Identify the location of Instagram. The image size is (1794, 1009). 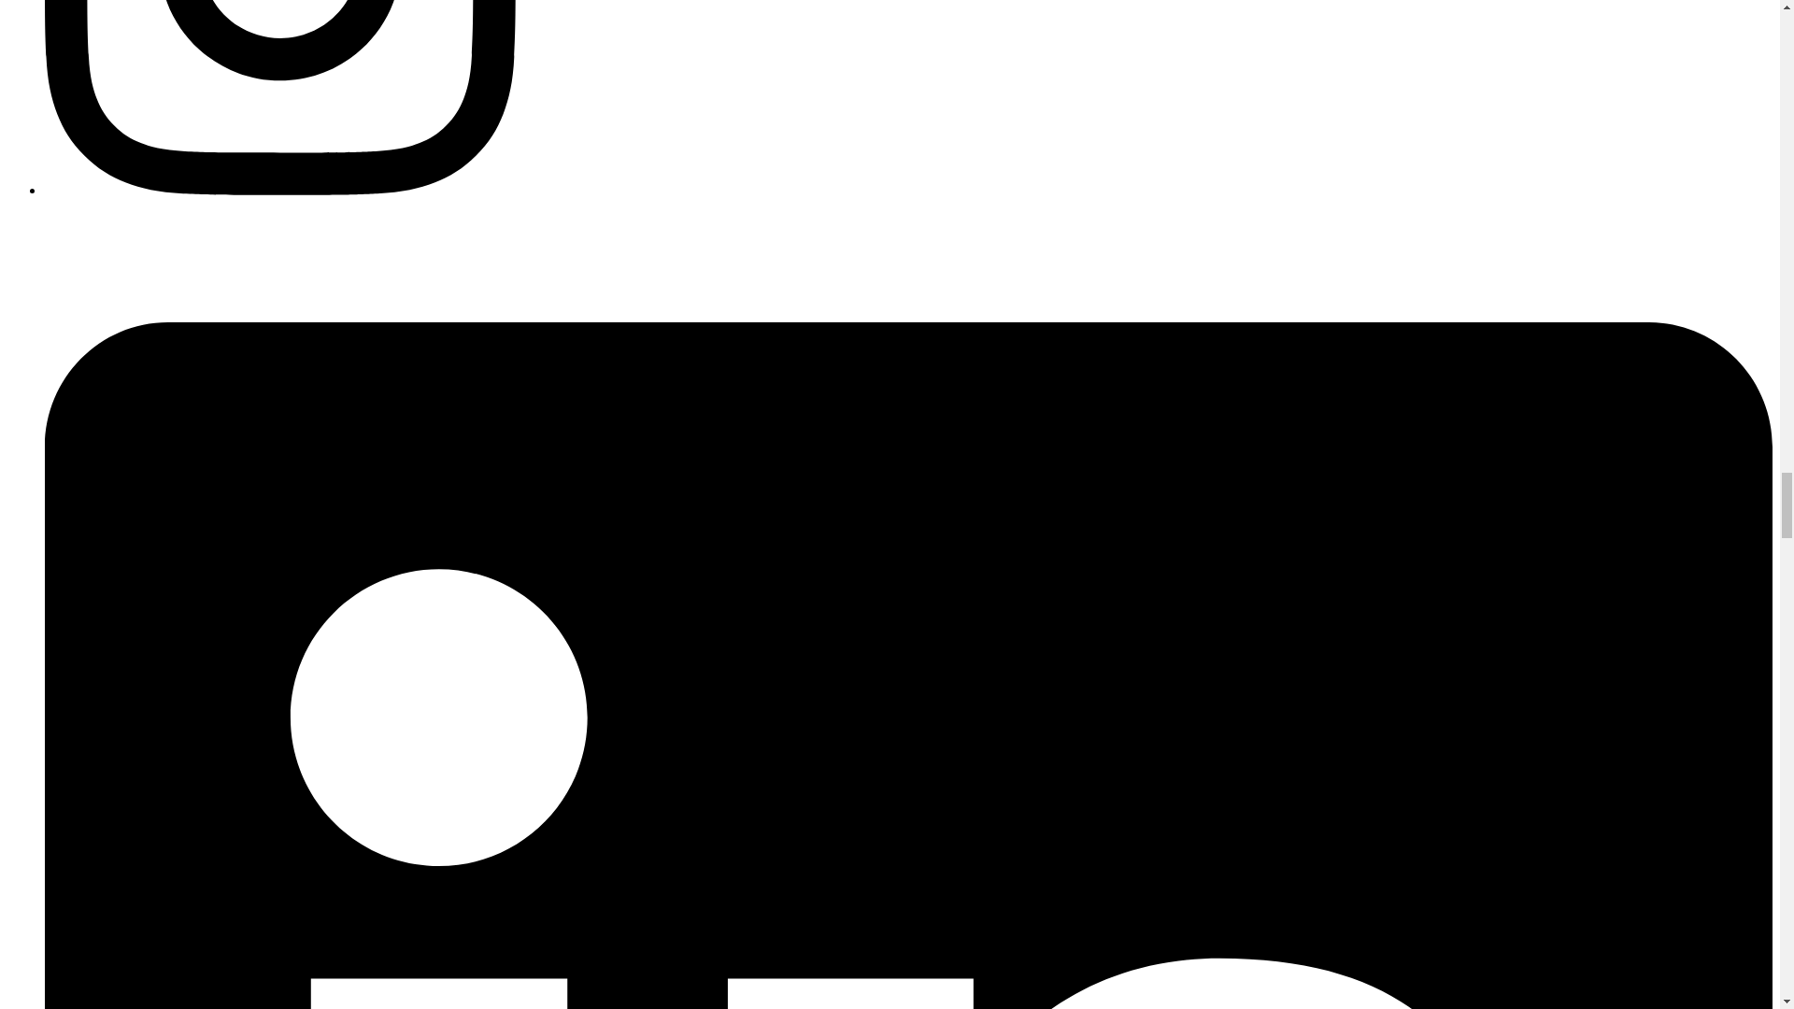
(280, 190).